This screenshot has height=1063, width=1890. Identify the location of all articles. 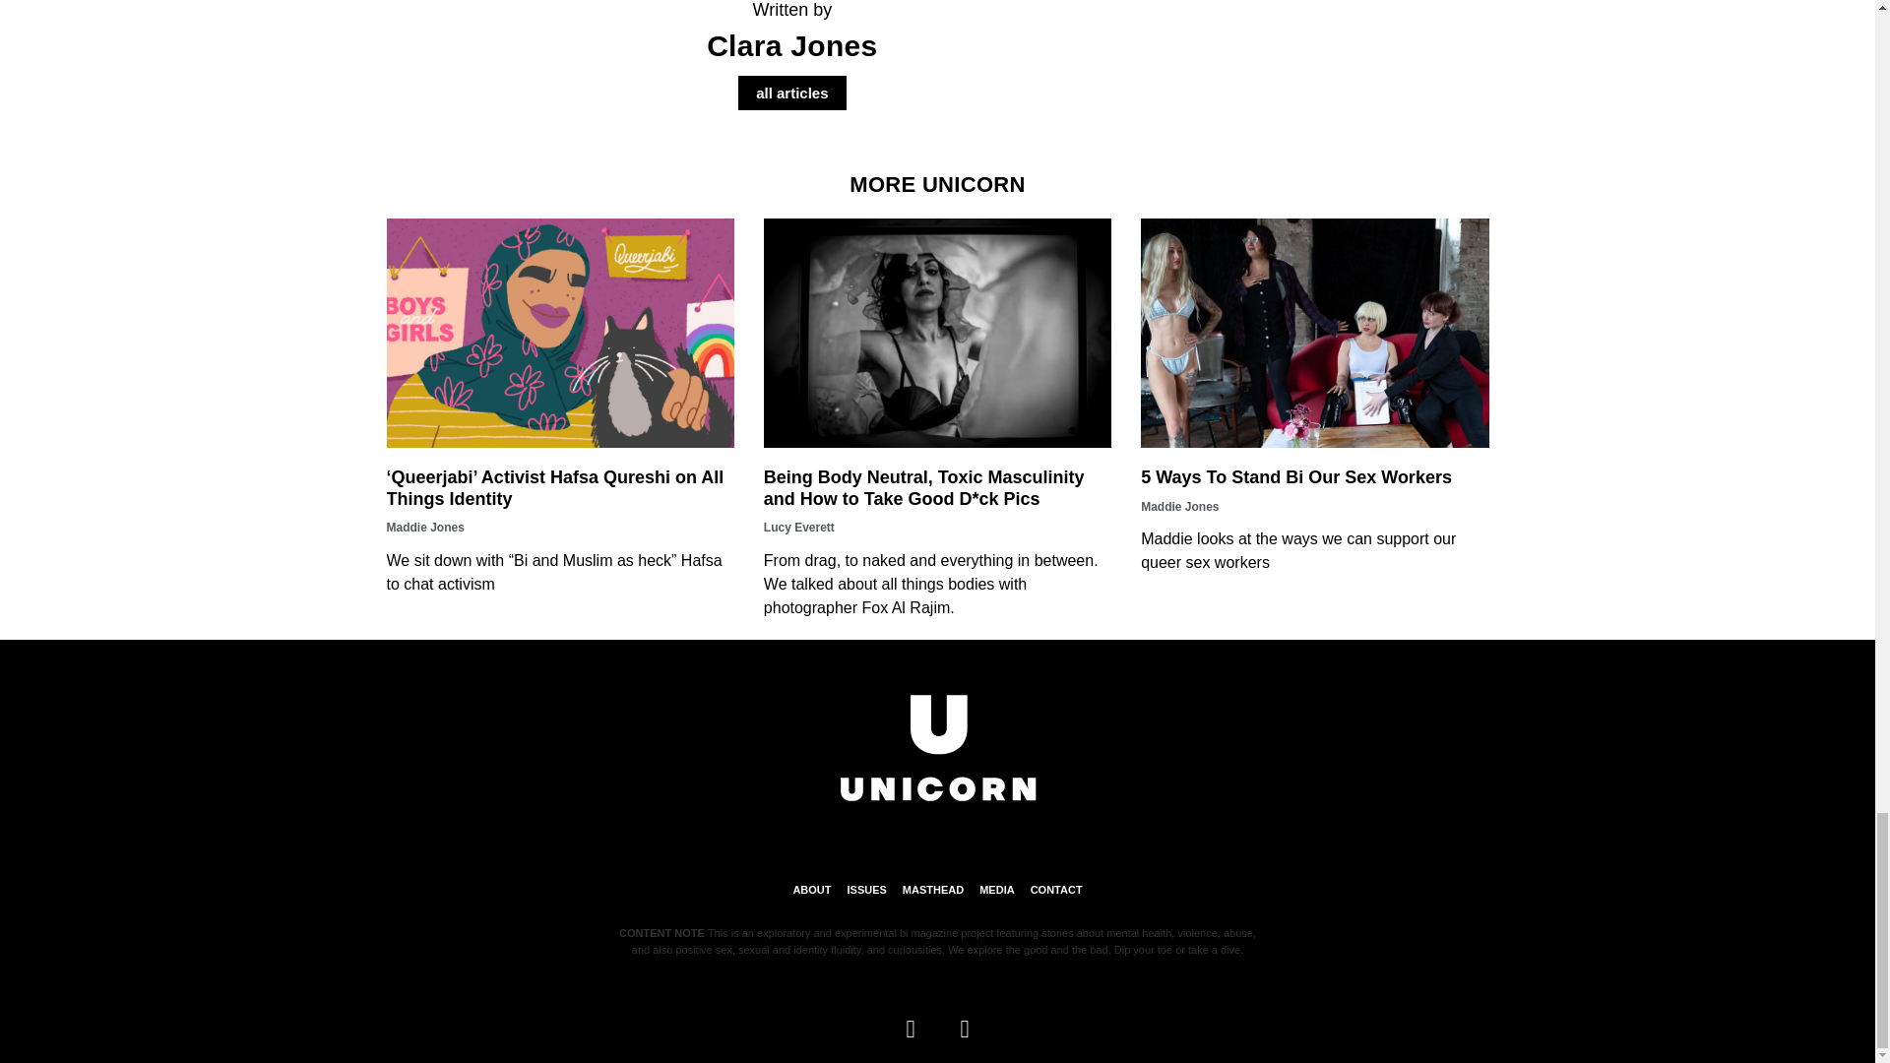
(791, 93).